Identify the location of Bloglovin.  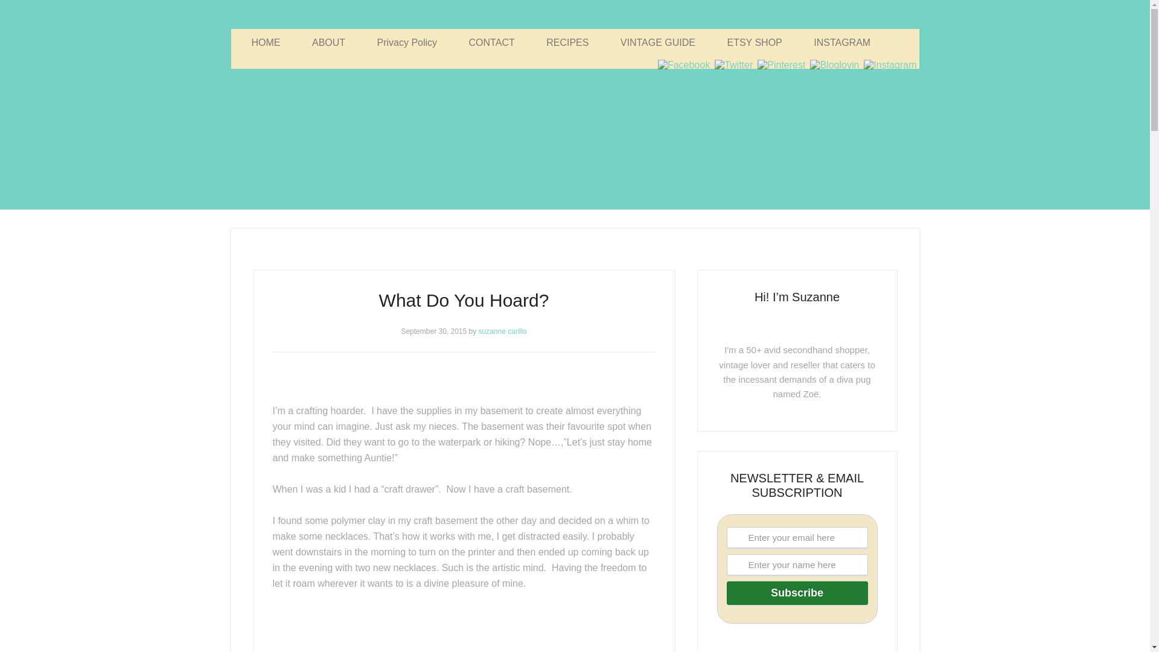
(834, 65).